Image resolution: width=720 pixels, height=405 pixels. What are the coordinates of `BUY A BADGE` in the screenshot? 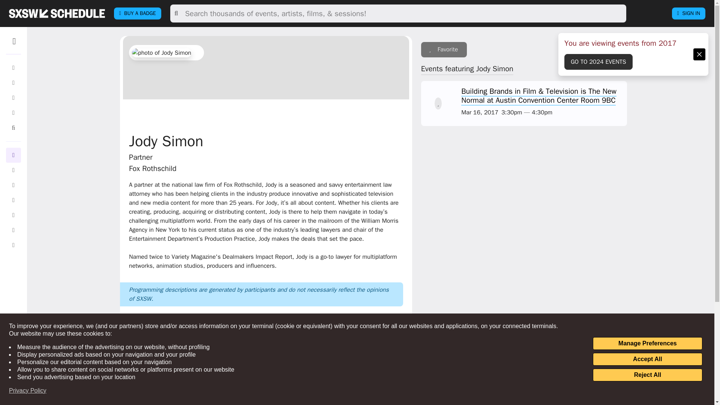 It's located at (137, 13).